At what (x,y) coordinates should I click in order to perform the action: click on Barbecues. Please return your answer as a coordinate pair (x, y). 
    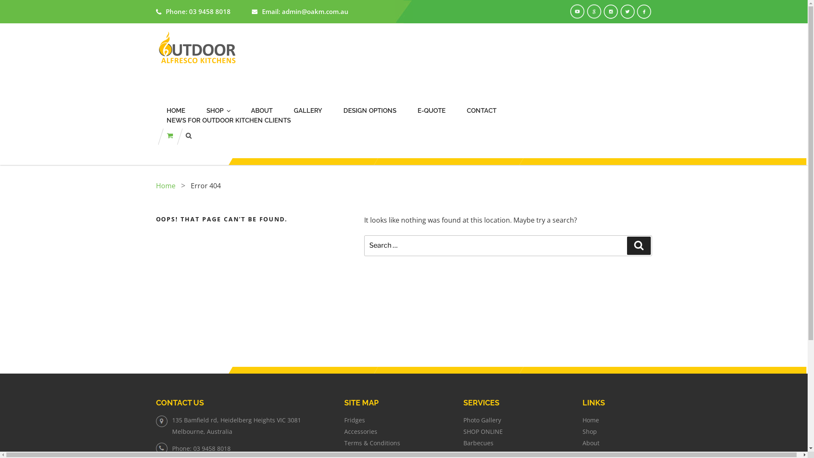
    Looking at the image, I should click on (478, 443).